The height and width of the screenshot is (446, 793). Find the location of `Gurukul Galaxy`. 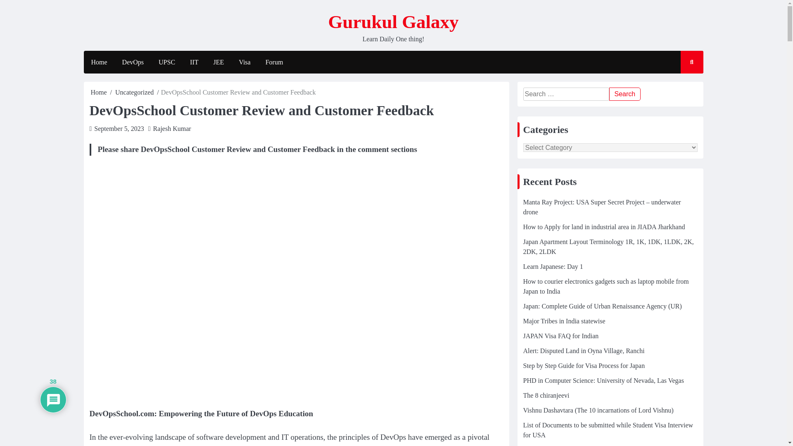

Gurukul Galaxy is located at coordinates (393, 21).